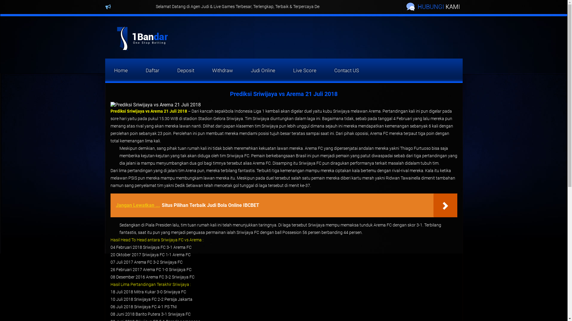 The height and width of the screenshot is (321, 572). I want to click on Live Score, so click(305, 70).